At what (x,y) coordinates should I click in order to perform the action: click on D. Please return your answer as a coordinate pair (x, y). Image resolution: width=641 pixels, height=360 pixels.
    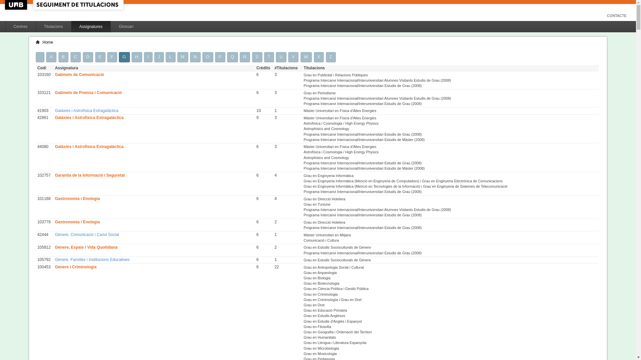
    Looking at the image, I should click on (88, 57).